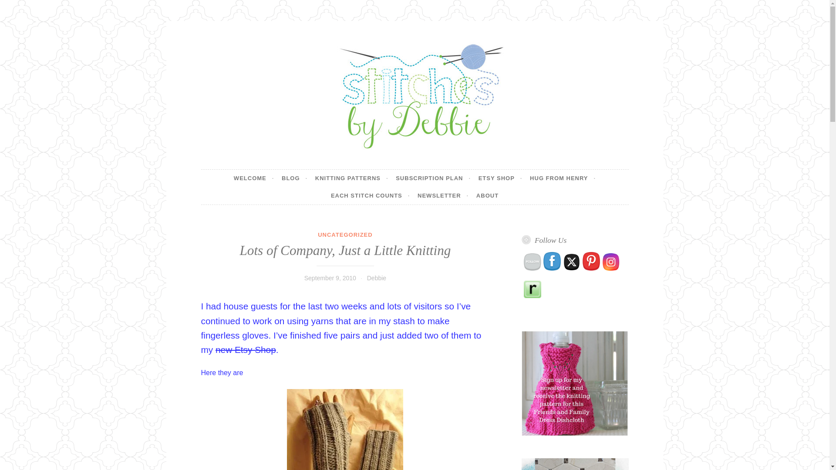  I want to click on Stitches by Debbie, so click(281, 169).